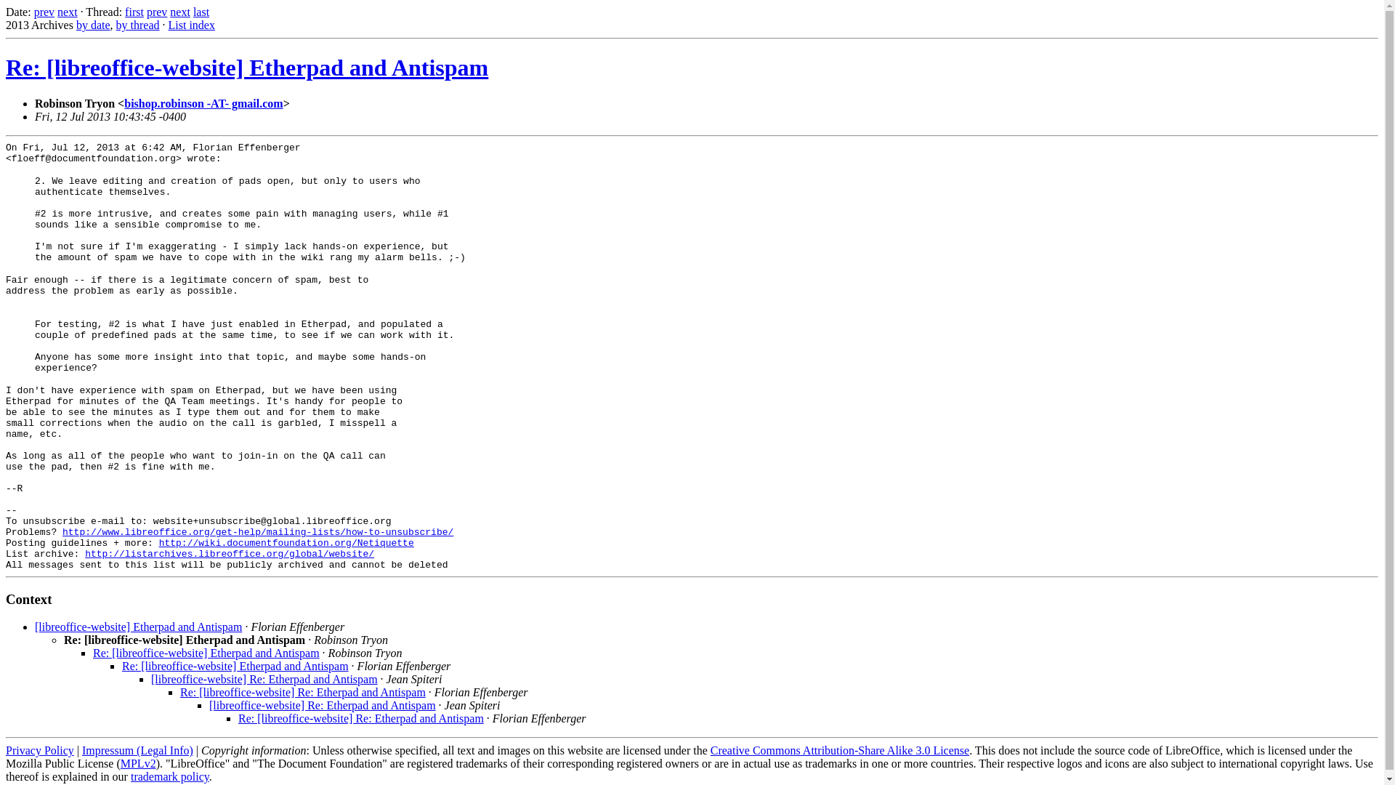 The image size is (1395, 785). Describe the element at coordinates (201, 12) in the screenshot. I see `last` at that location.